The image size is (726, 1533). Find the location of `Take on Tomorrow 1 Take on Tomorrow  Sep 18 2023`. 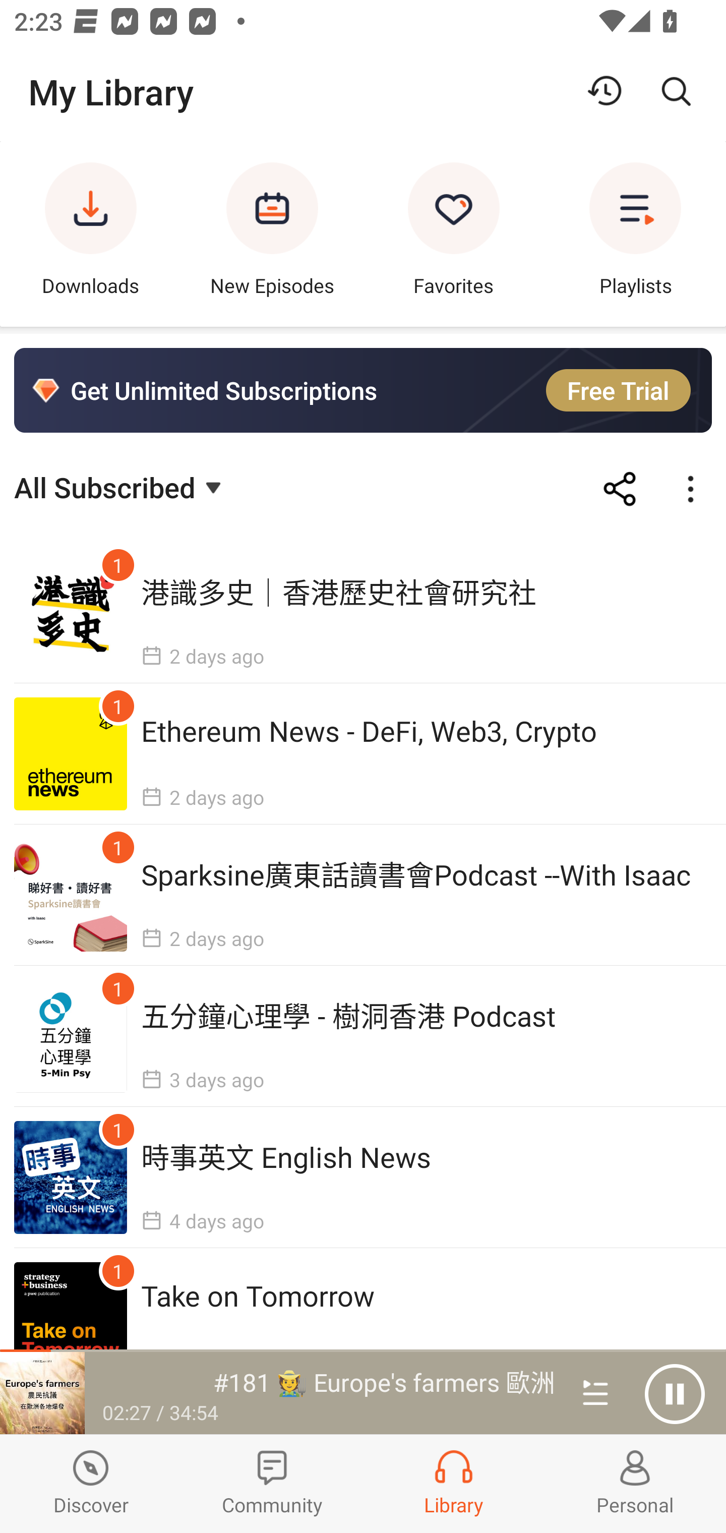

Take on Tomorrow 1 Take on Tomorrow  Sep 18 2023 is located at coordinates (363, 1318).